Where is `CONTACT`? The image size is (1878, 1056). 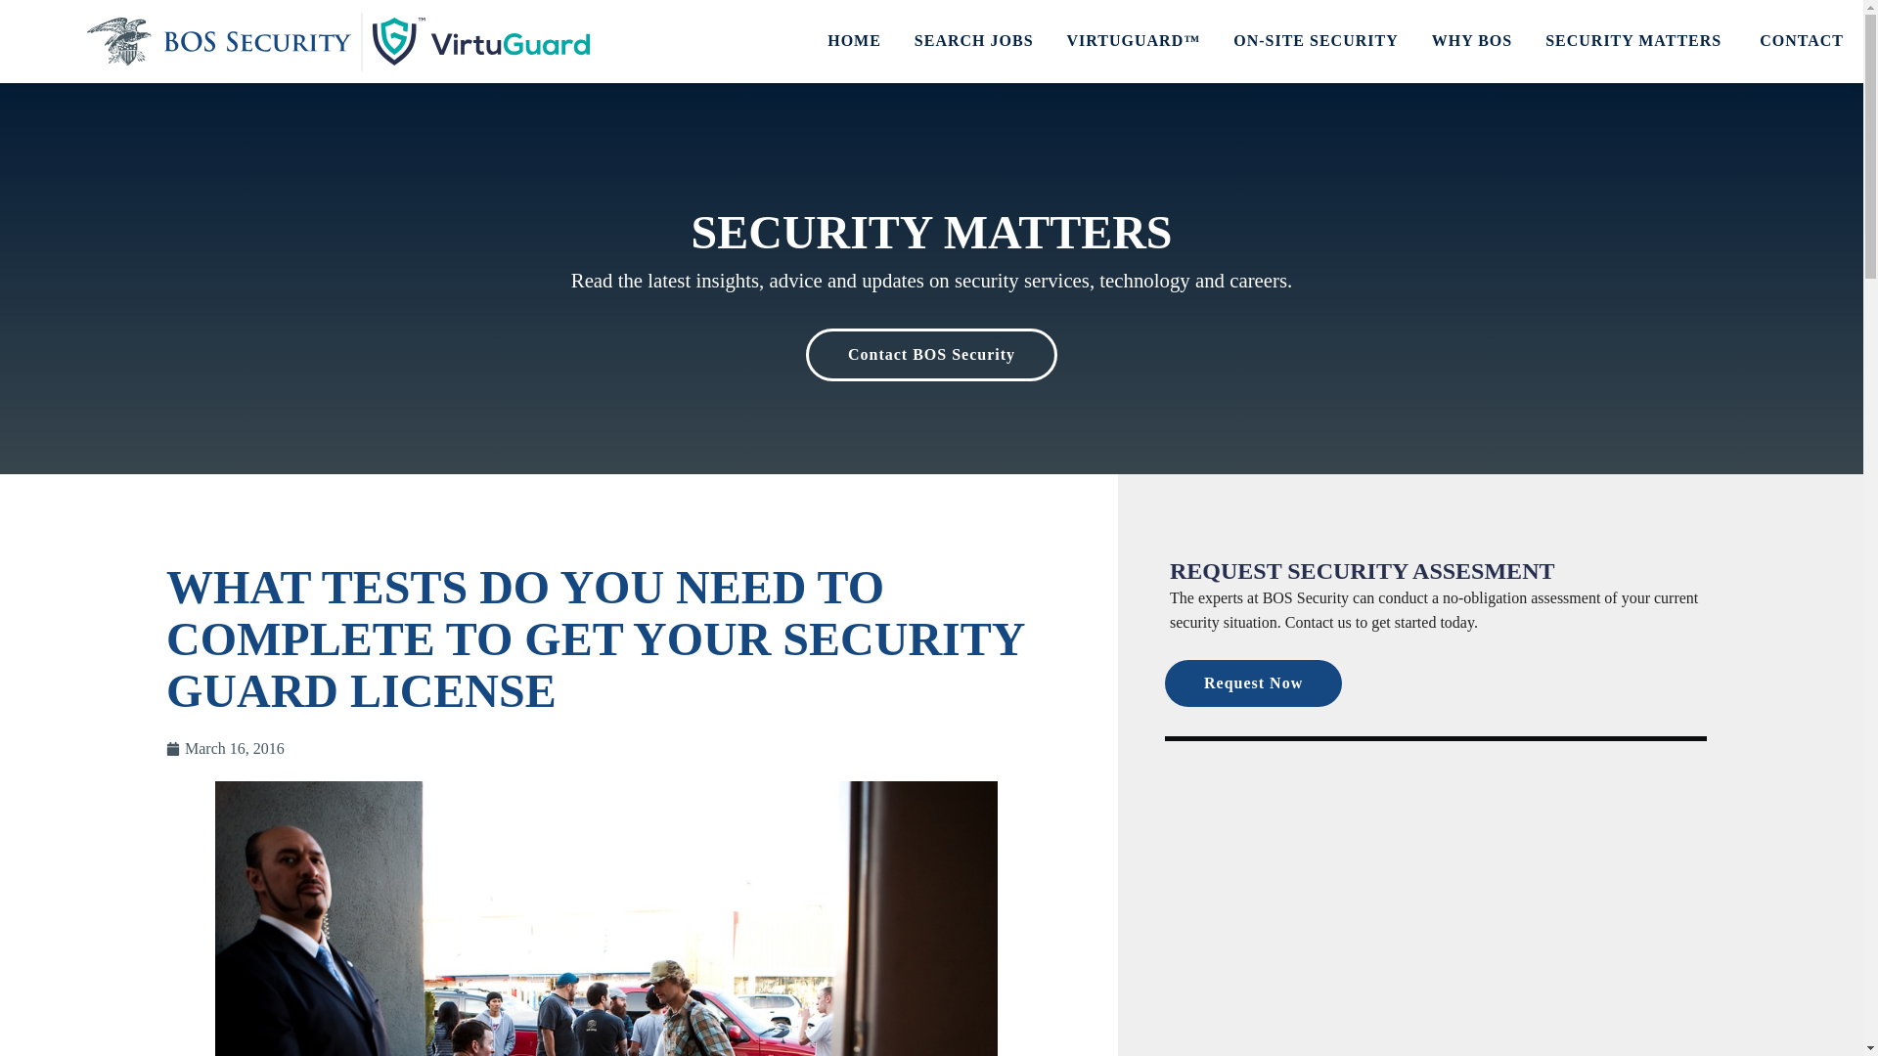 CONTACT is located at coordinates (1802, 41).